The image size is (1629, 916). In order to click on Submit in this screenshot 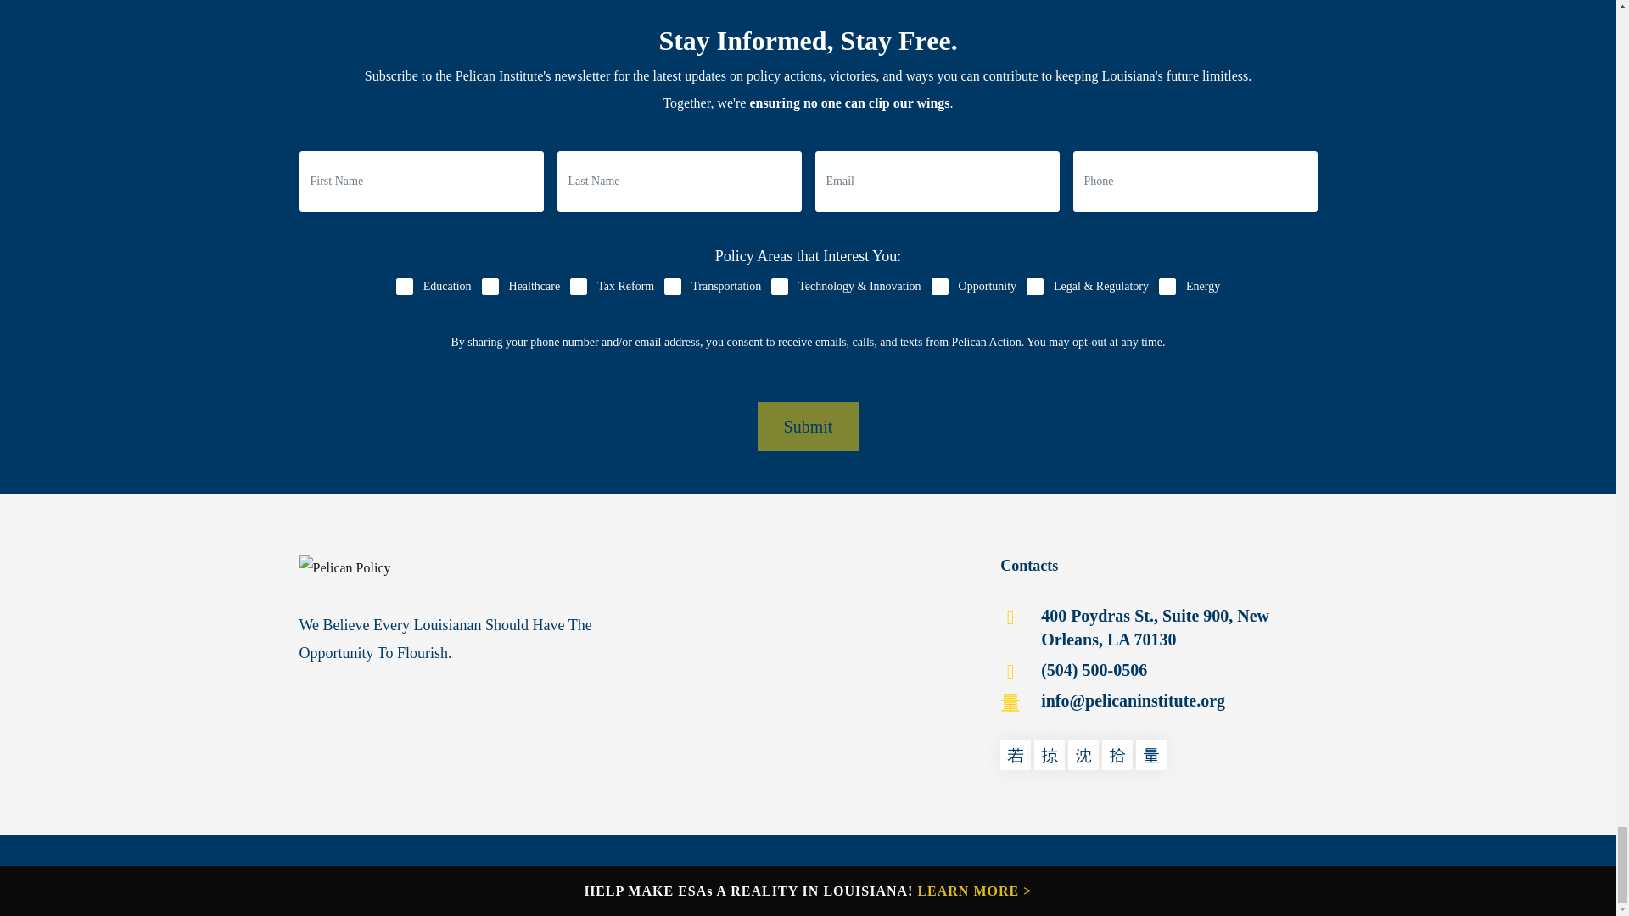, I will do `click(808, 427)`.